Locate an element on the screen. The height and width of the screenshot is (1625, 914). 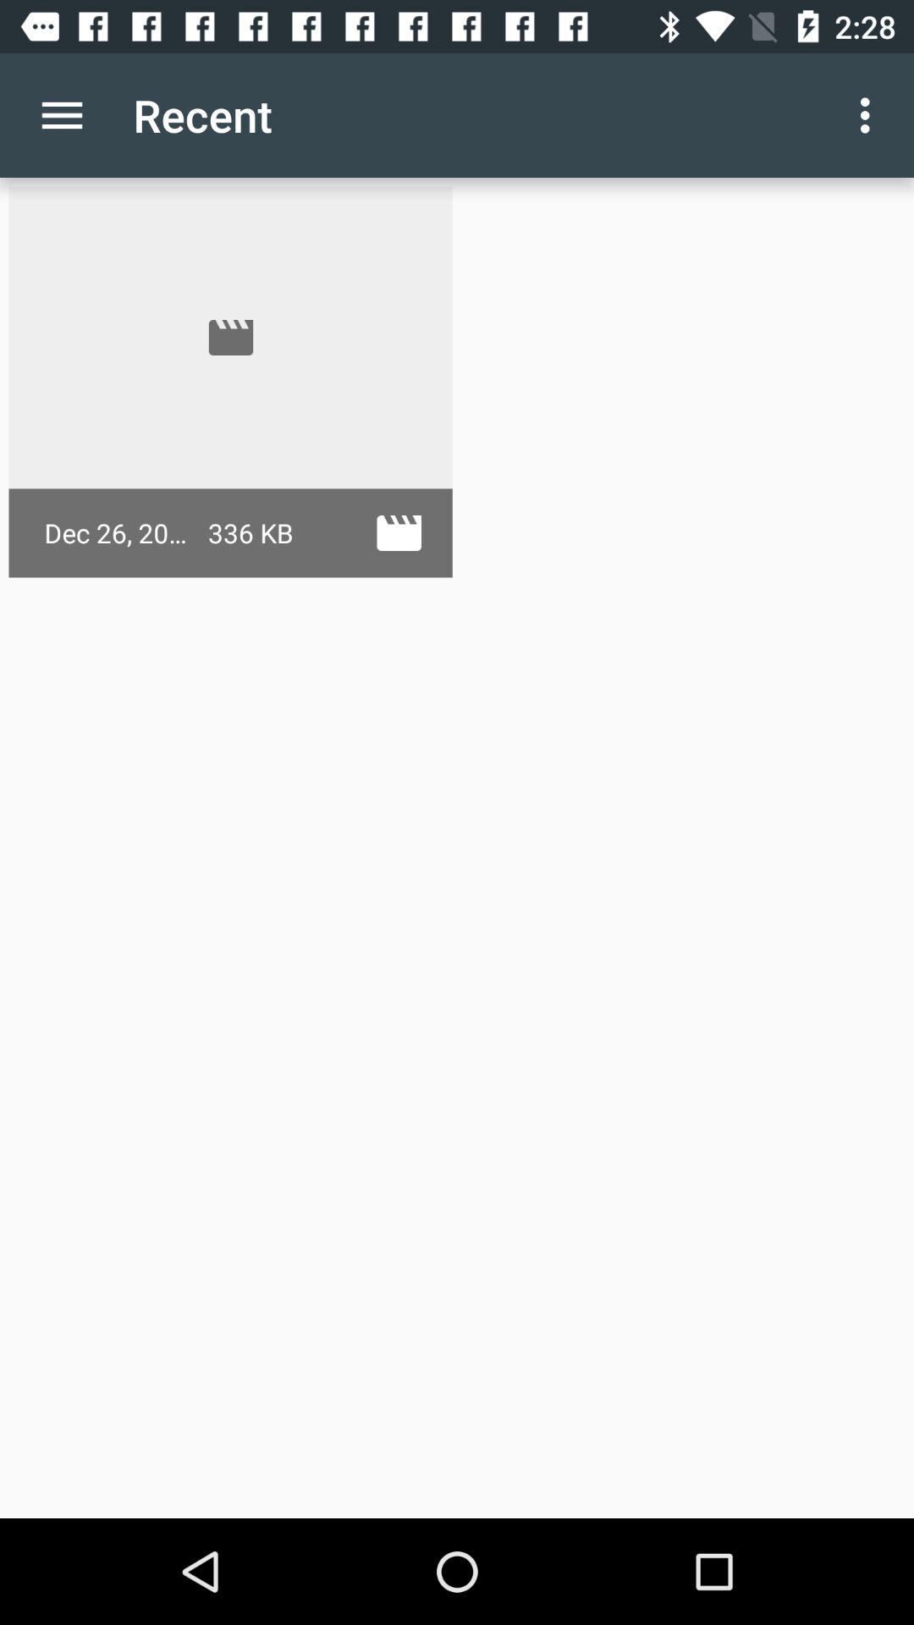
click the icon at the top right corner is located at coordinates (870, 115).